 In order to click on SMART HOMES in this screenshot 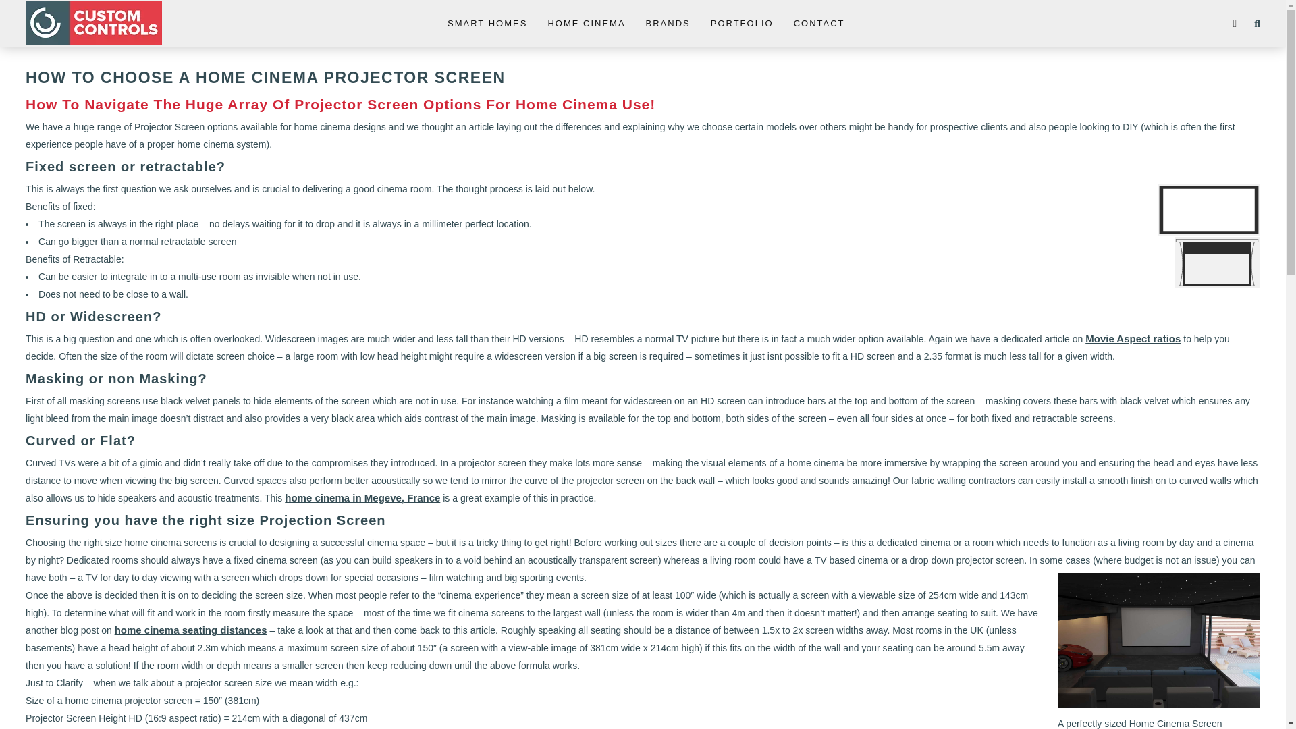, I will do `click(487, 24)`.